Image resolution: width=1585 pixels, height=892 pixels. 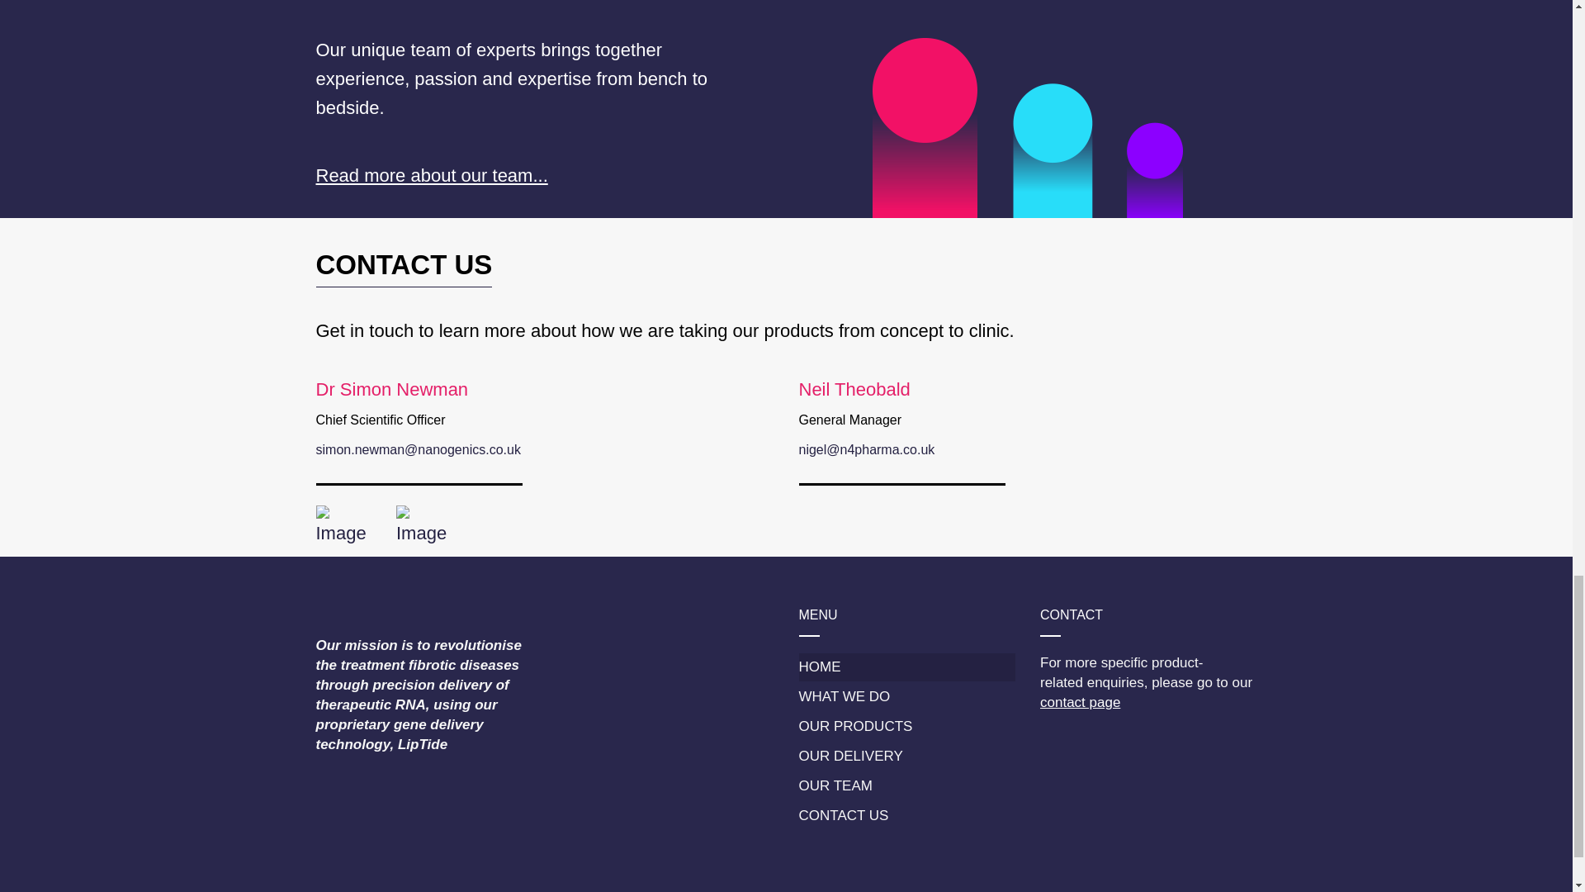 What do you see at coordinates (906, 667) in the screenshot?
I see `HOME` at bounding box center [906, 667].